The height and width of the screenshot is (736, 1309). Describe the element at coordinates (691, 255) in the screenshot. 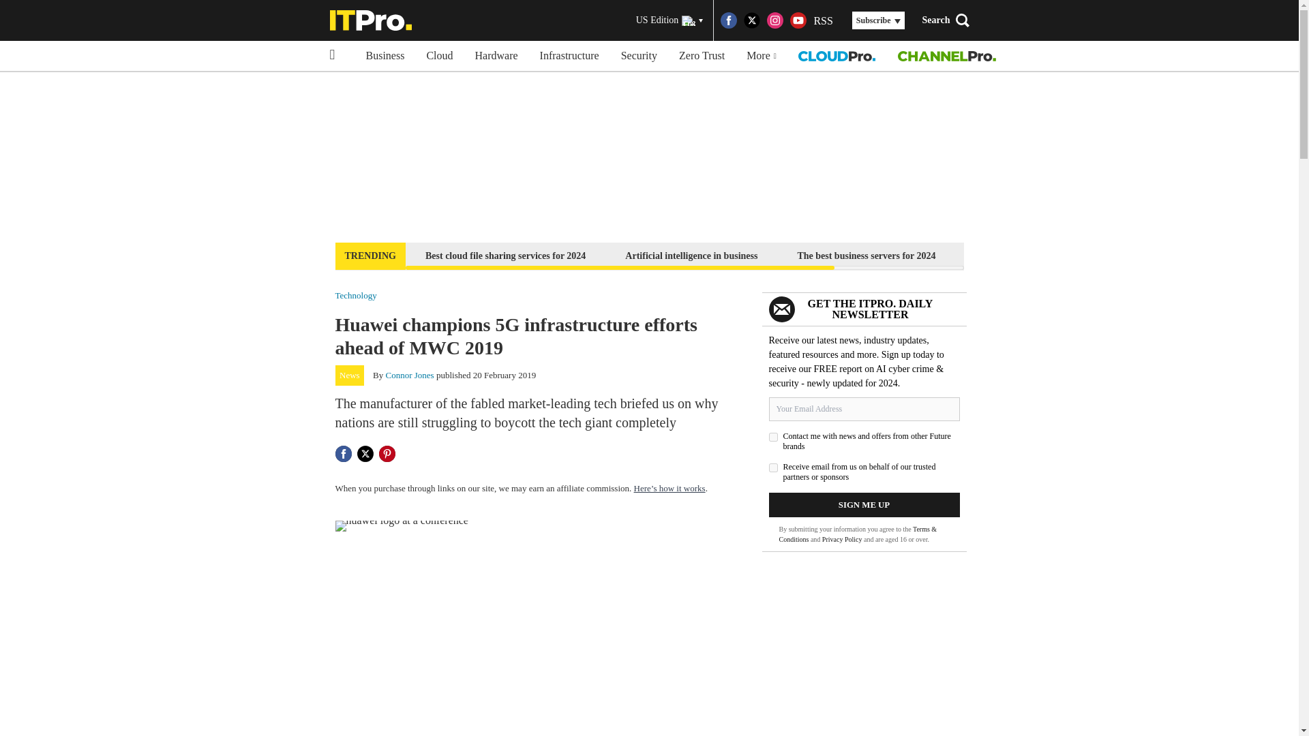

I see `Artificial intelligence in business` at that location.